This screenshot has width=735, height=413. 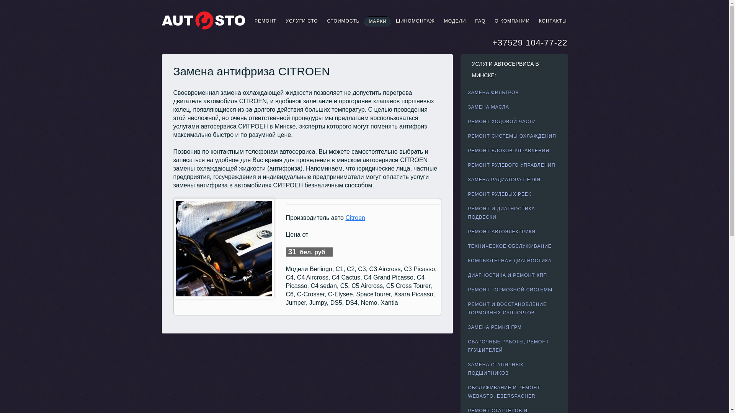 What do you see at coordinates (355, 218) in the screenshot?
I see `Citroen` at bounding box center [355, 218].